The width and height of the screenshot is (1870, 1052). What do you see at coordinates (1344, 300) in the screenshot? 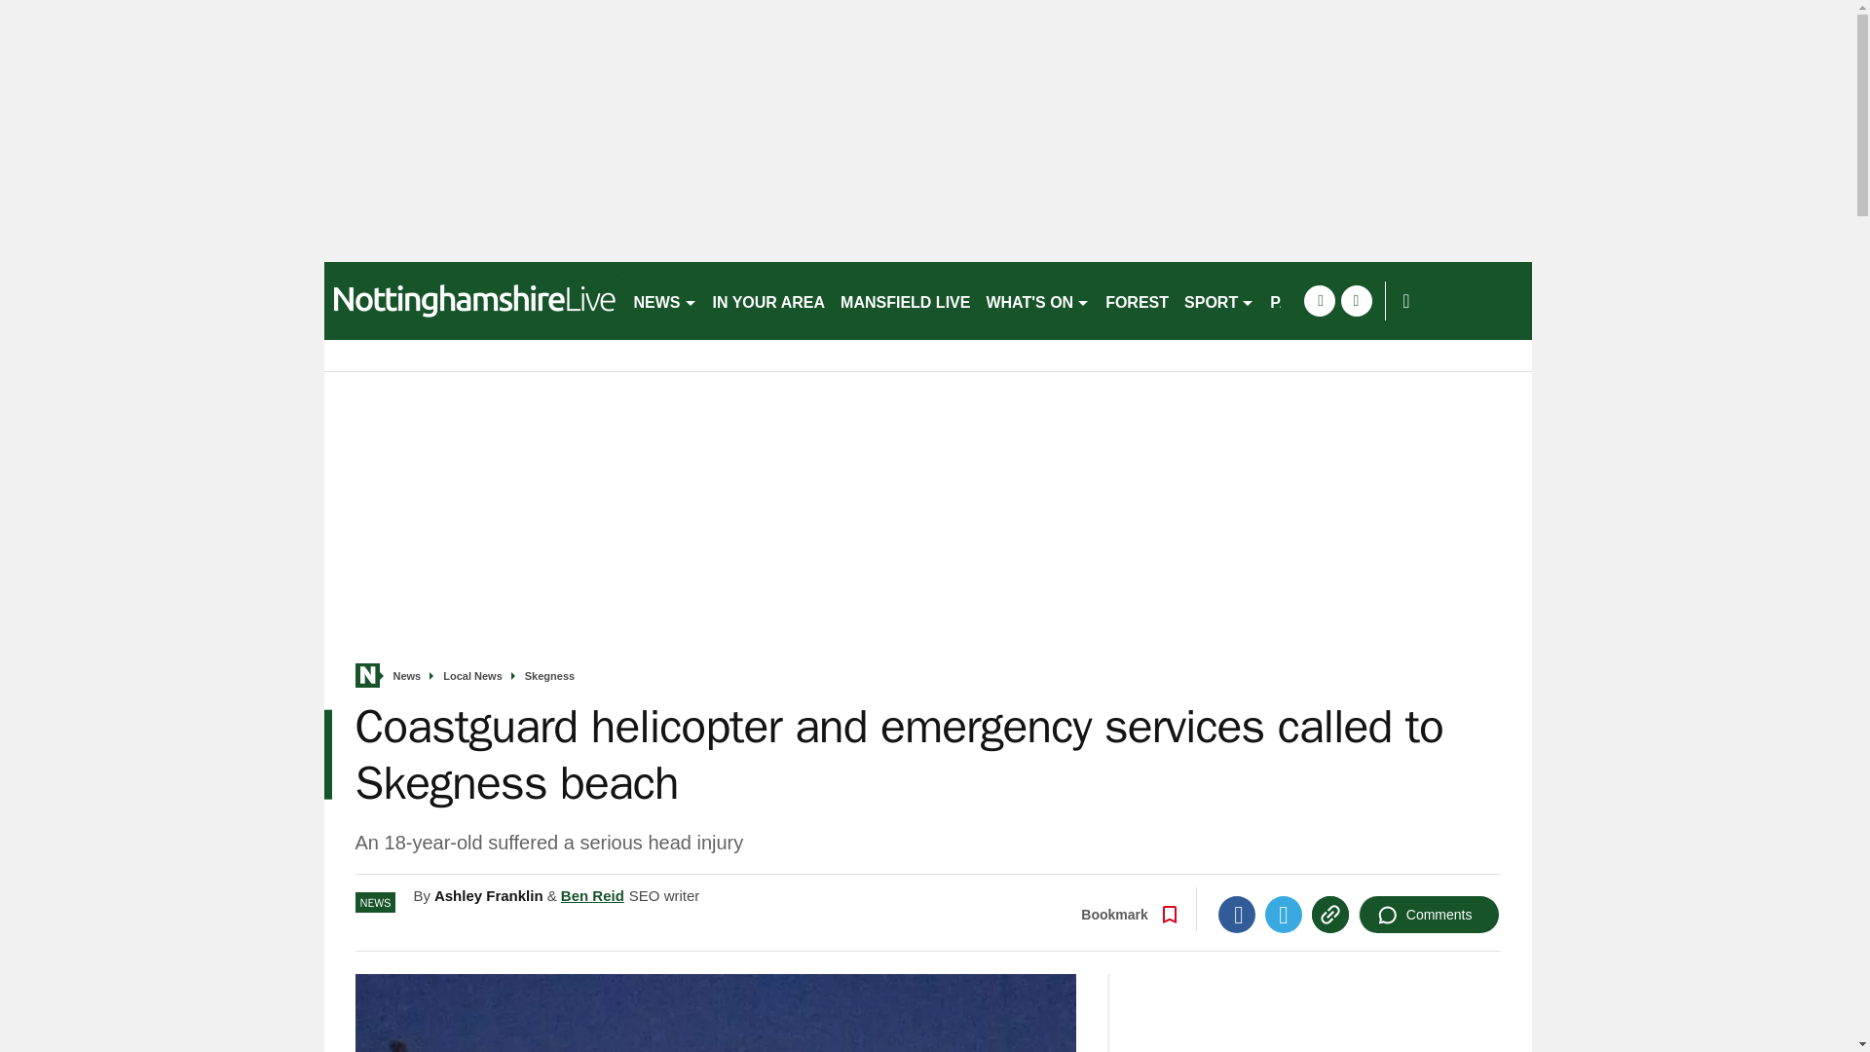
I see `PARTNER STORIES` at bounding box center [1344, 300].